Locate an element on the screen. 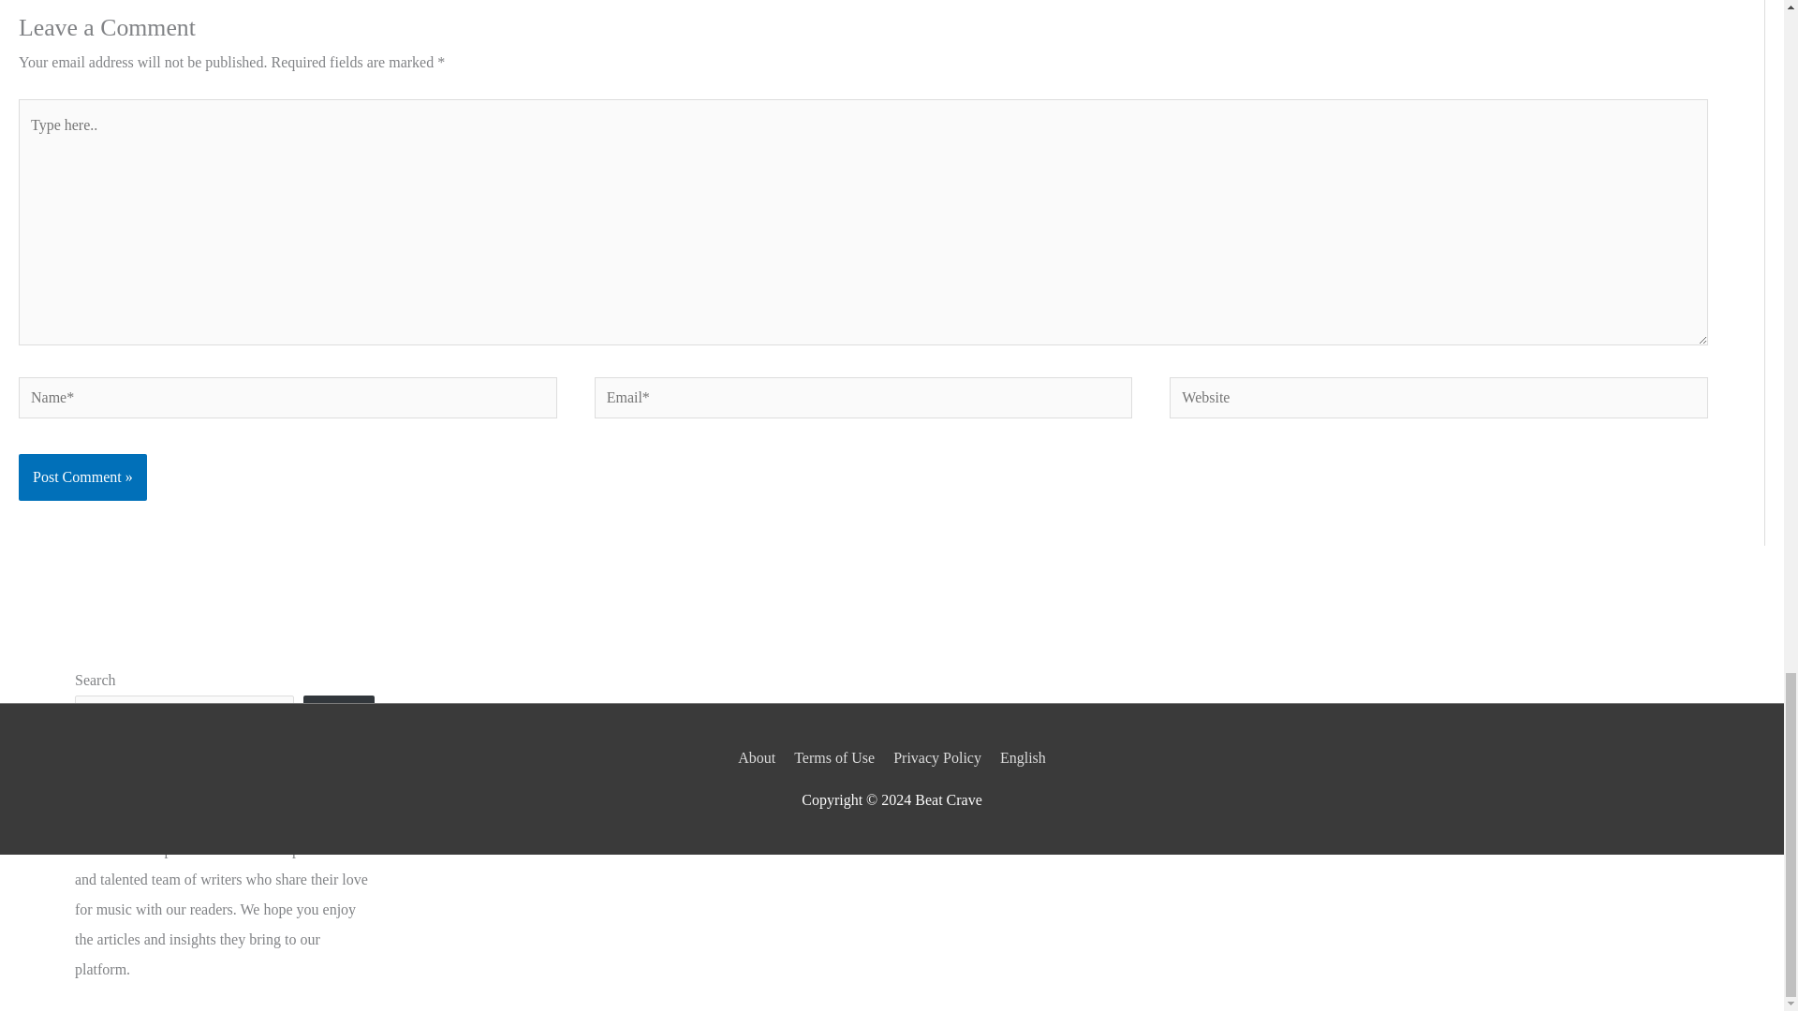 This screenshot has width=1798, height=1011. About is located at coordinates (759, 757).